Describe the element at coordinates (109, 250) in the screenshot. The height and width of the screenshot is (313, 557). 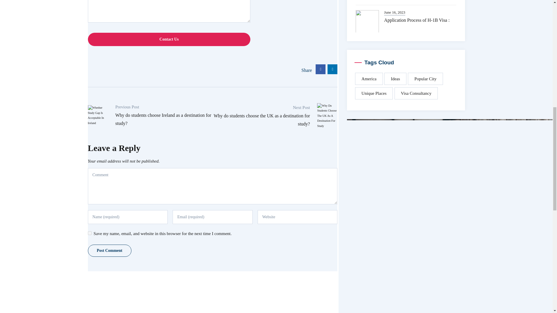
I see `Post Comment` at that location.